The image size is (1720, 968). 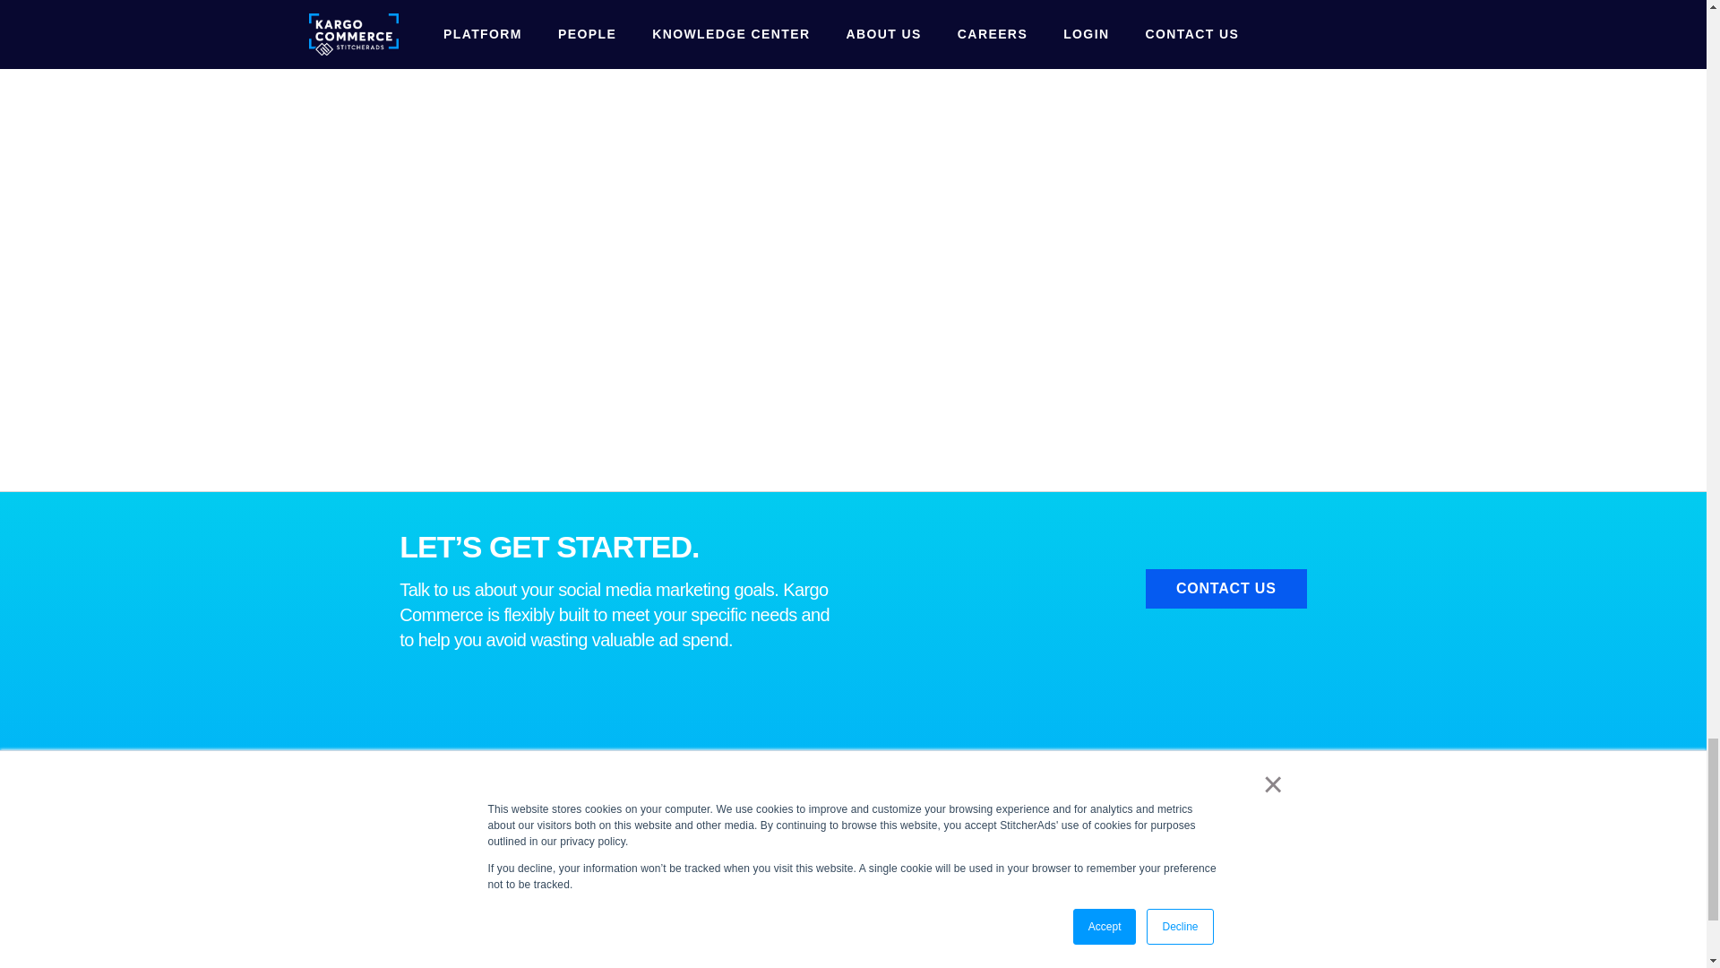 What do you see at coordinates (1243, 769) in the screenshot?
I see `Twitter` at bounding box center [1243, 769].